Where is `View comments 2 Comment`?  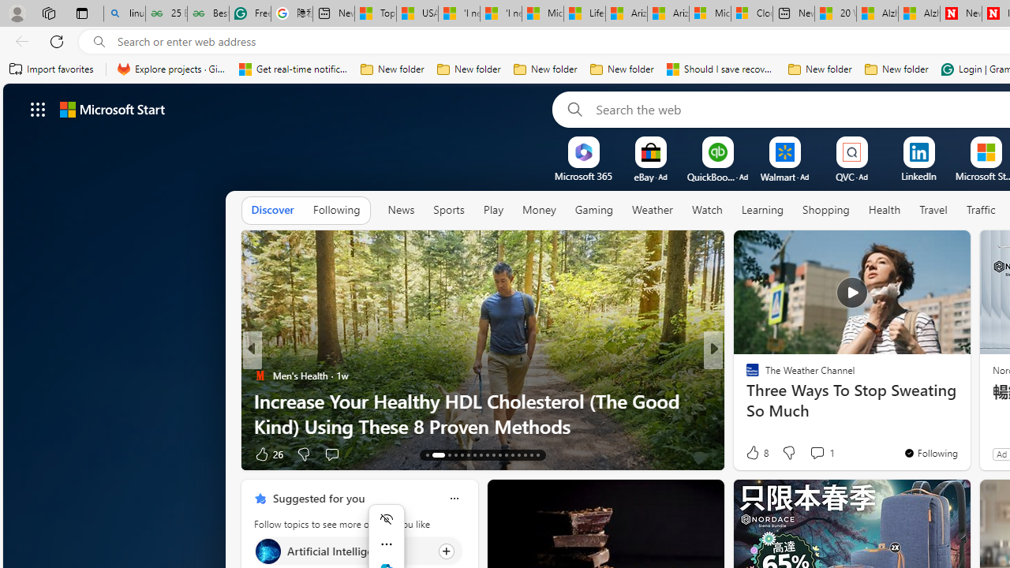
View comments 2 Comment is located at coordinates (811, 454).